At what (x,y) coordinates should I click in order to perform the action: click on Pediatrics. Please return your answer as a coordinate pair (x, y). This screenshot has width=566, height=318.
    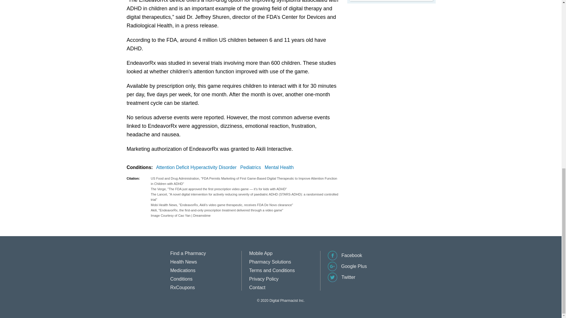
    Looking at the image, I should click on (251, 168).